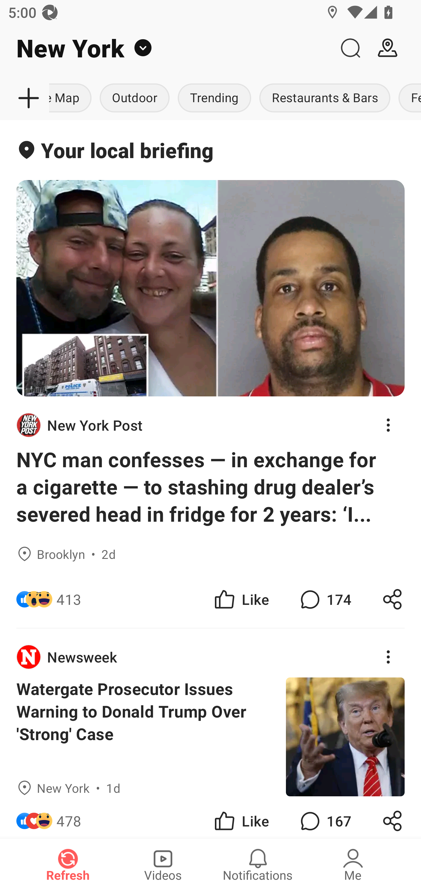 Image resolution: width=421 pixels, height=890 pixels. What do you see at coordinates (163, 864) in the screenshot?
I see `Videos` at bounding box center [163, 864].